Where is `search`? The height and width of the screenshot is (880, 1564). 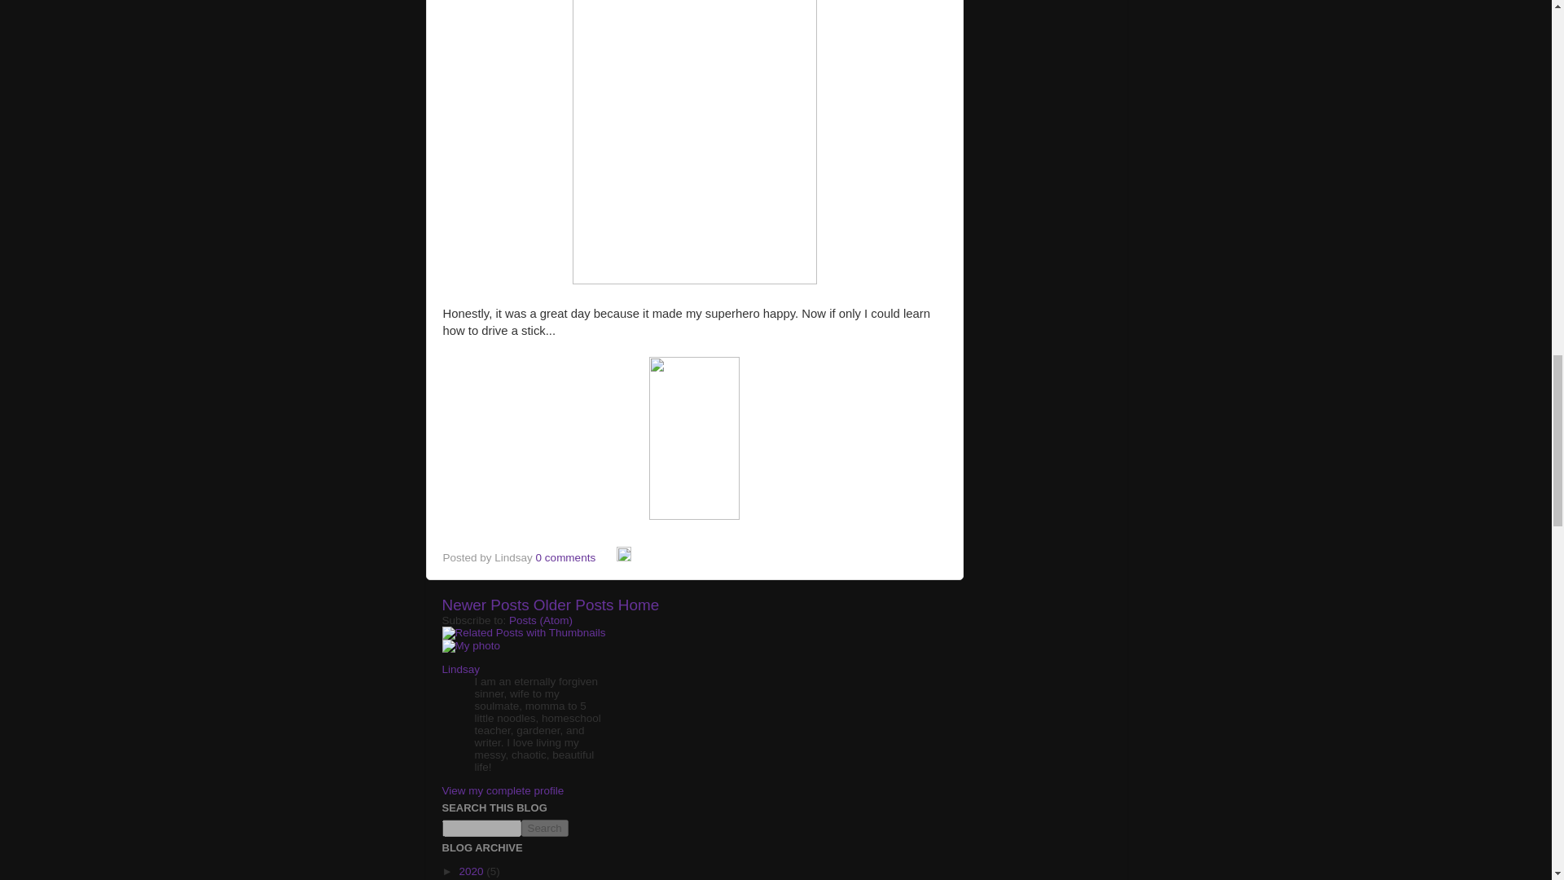
search is located at coordinates (481, 828).